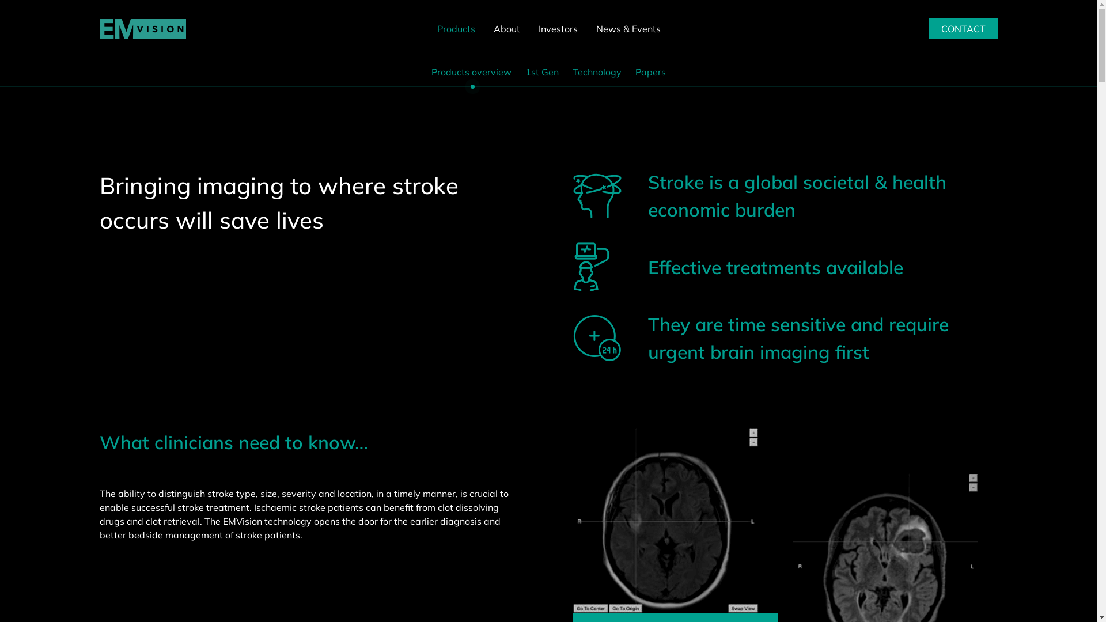 The image size is (1106, 622). I want to click on News & Events, so click(628, 29).